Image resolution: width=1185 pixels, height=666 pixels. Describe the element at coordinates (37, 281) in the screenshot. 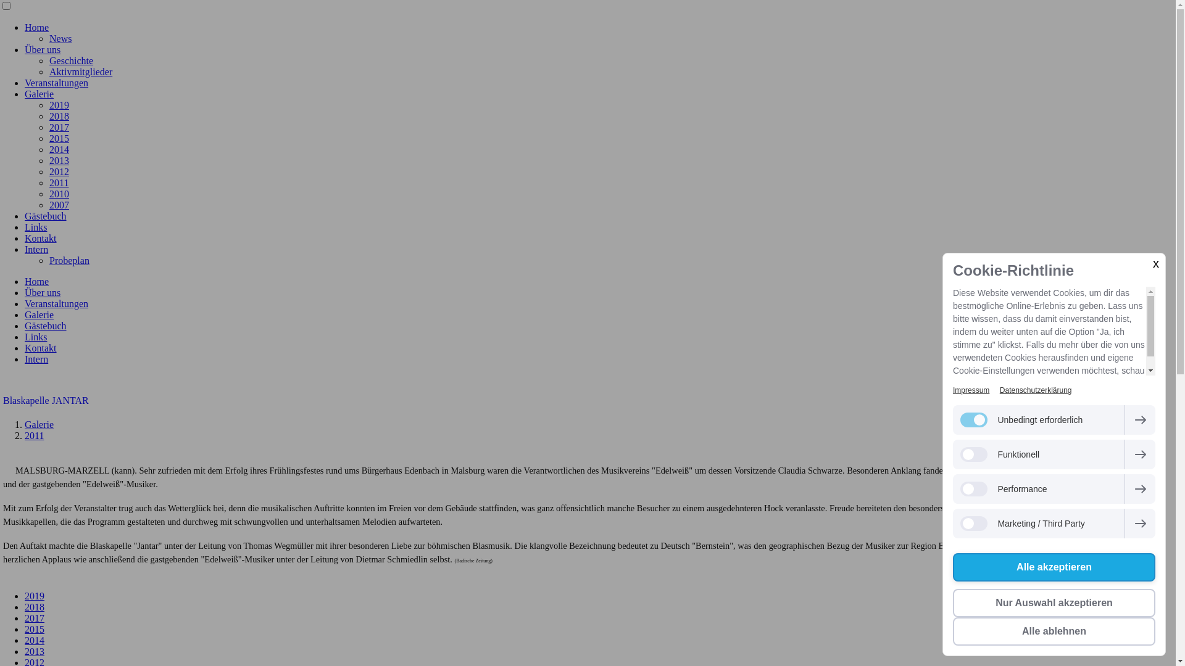

I see `Home` at that location.